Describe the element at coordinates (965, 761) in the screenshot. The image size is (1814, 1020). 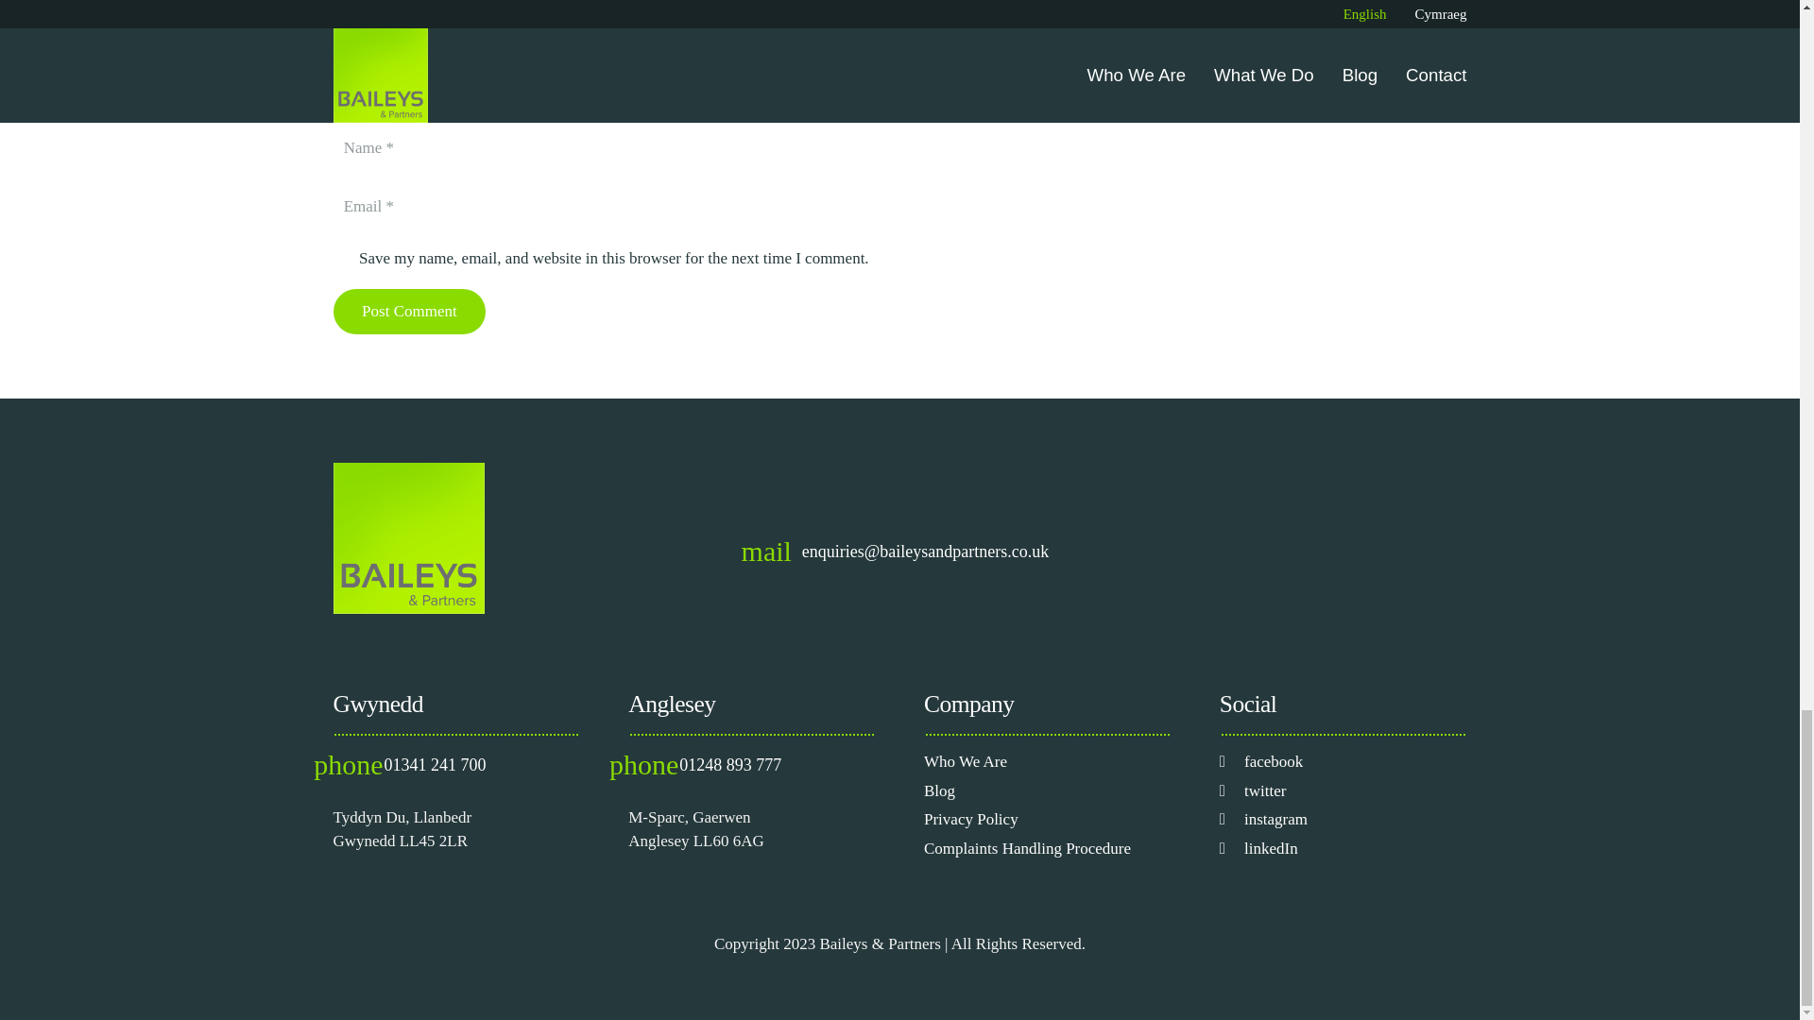
I see `Who We Are` at that location.